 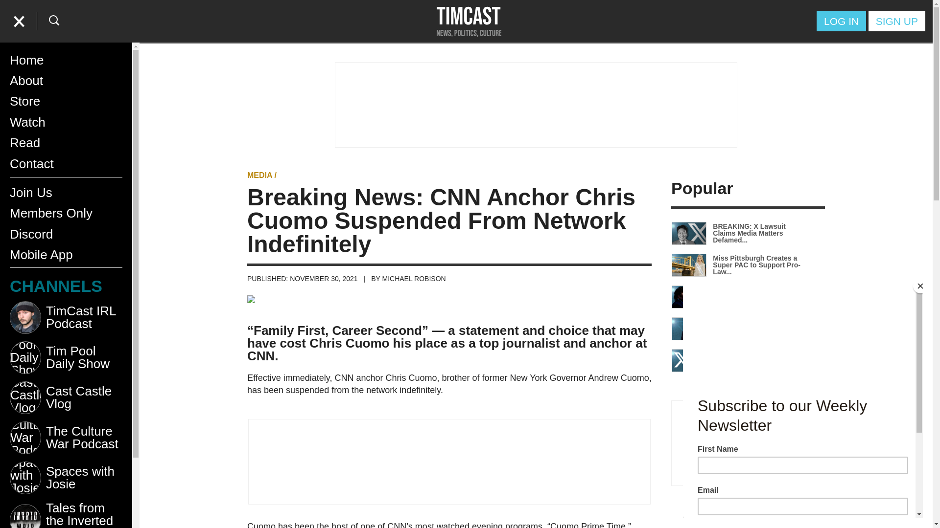 What do you see at coordinates (66, 192) in the screenshot?
I see `Join Us` at bounding box center [66, 192].